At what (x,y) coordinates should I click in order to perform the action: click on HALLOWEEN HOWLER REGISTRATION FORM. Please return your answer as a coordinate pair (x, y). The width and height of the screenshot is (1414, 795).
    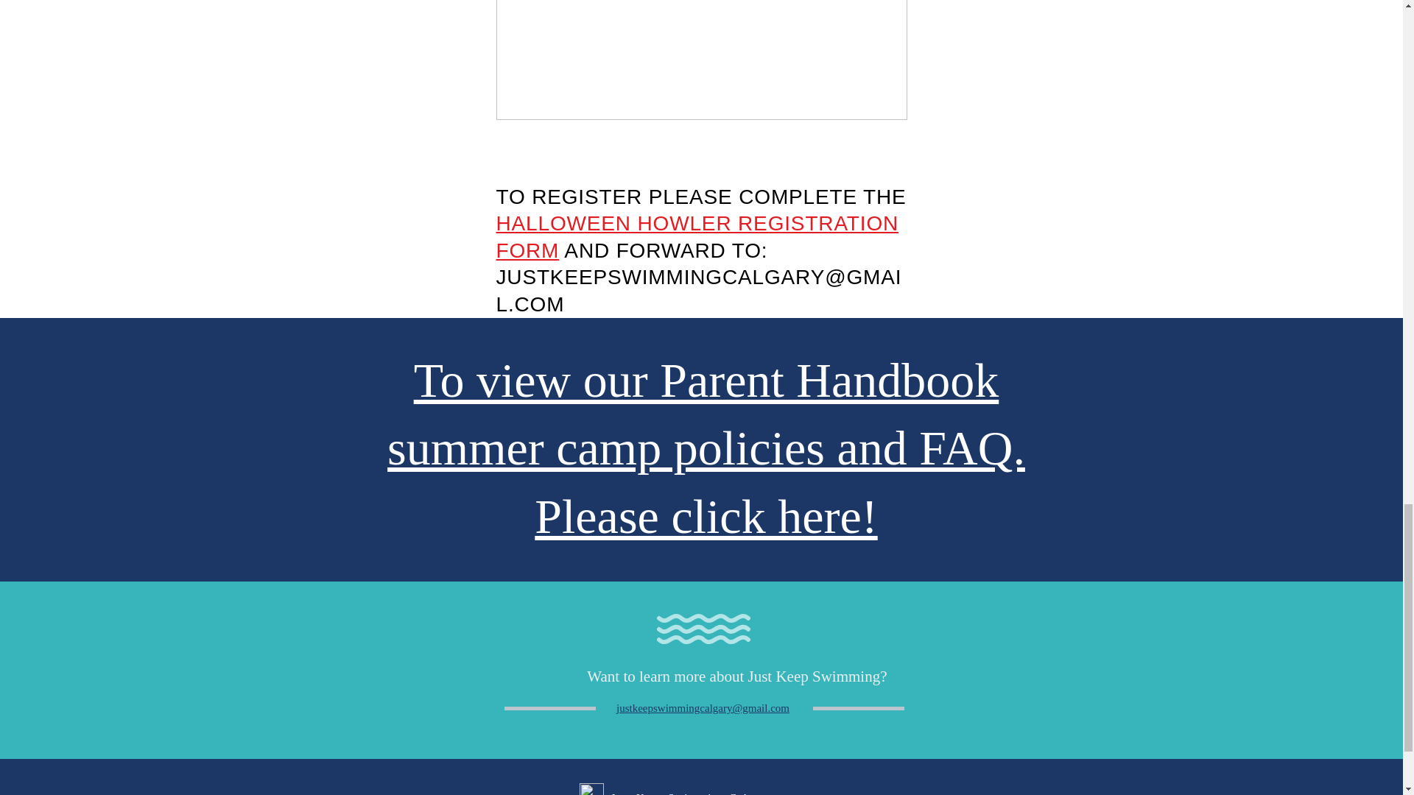
    Looking at the image, I should click on (697, 237).